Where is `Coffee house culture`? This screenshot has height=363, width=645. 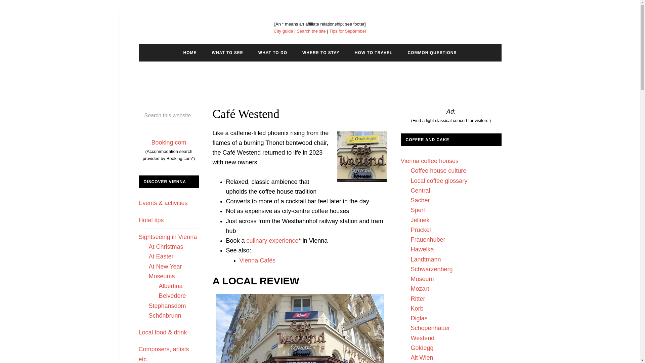 Coffee house culture is located at coordinates (438, 171).